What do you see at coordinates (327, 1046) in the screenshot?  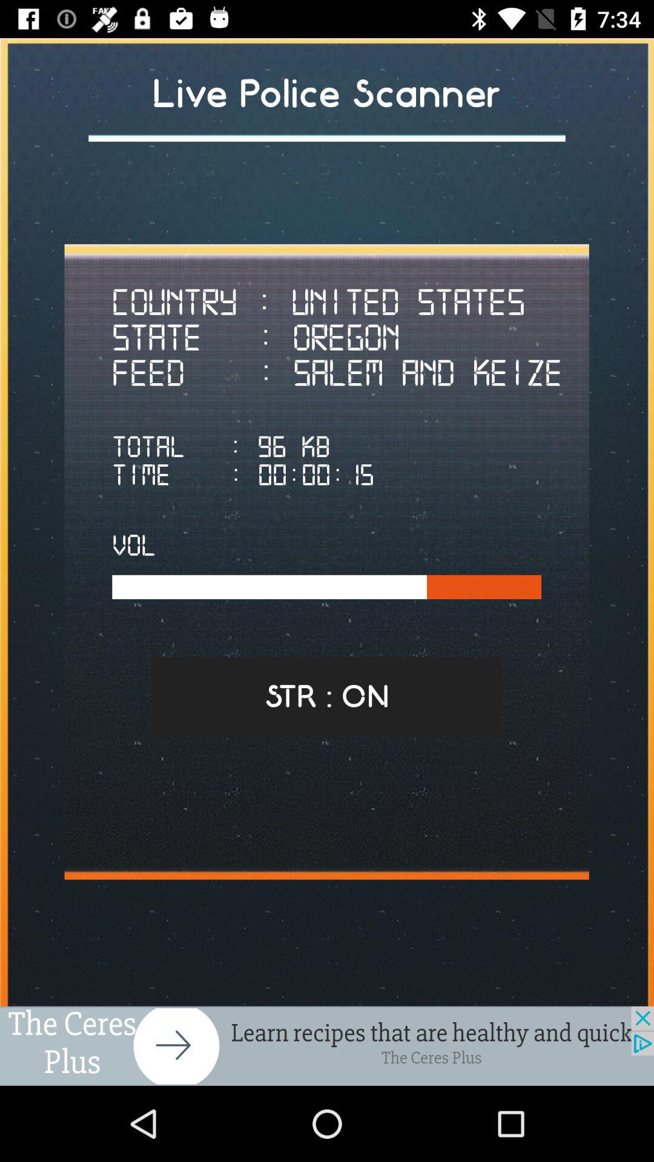 I see `go to external advertisement` at bounding box center [327, 1046].